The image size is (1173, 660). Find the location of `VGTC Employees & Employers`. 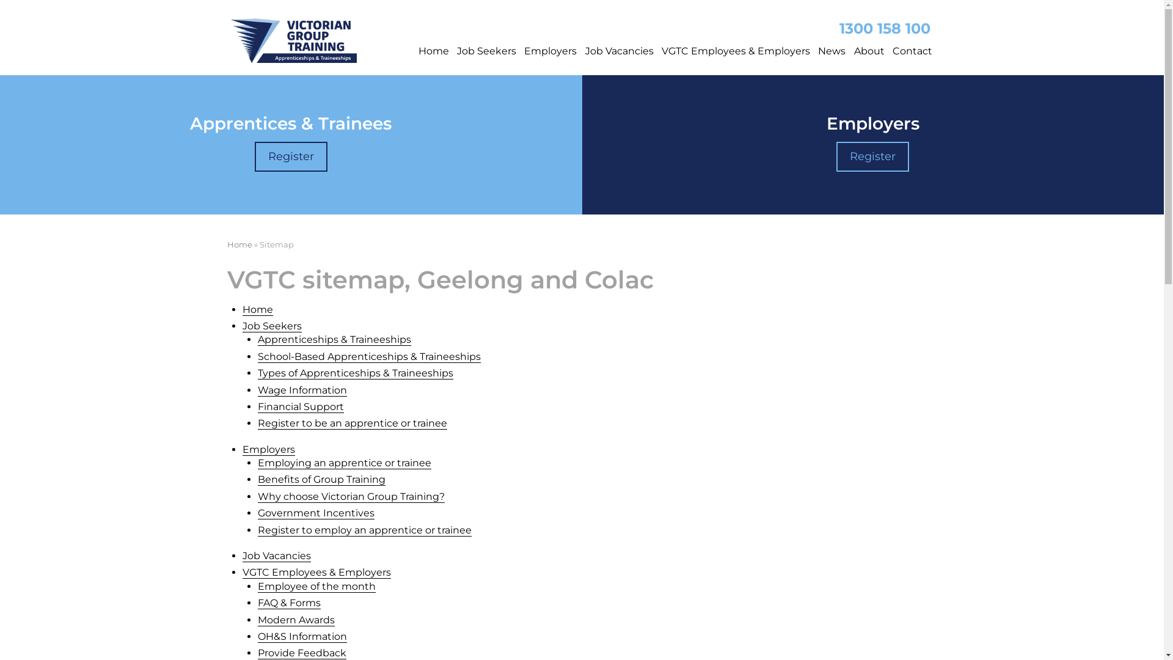

VGTC Employees & Employers is located at coordinates (736, 48).